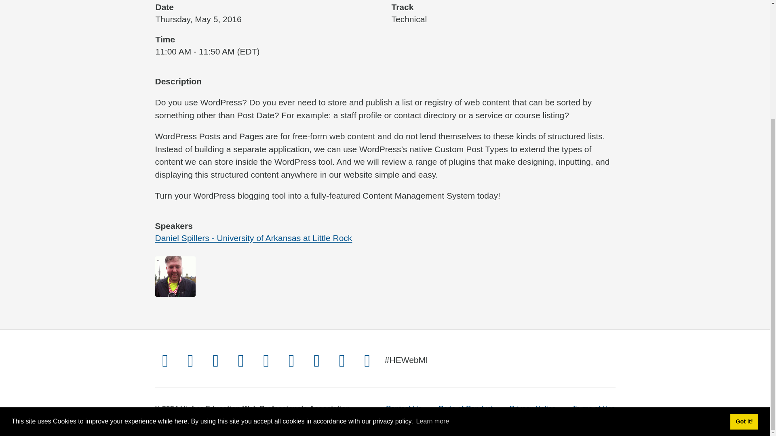 The image size is (776, 436). Describe the element at coordinates (342, 360) in the screenshot. I see `Slack` at that location.